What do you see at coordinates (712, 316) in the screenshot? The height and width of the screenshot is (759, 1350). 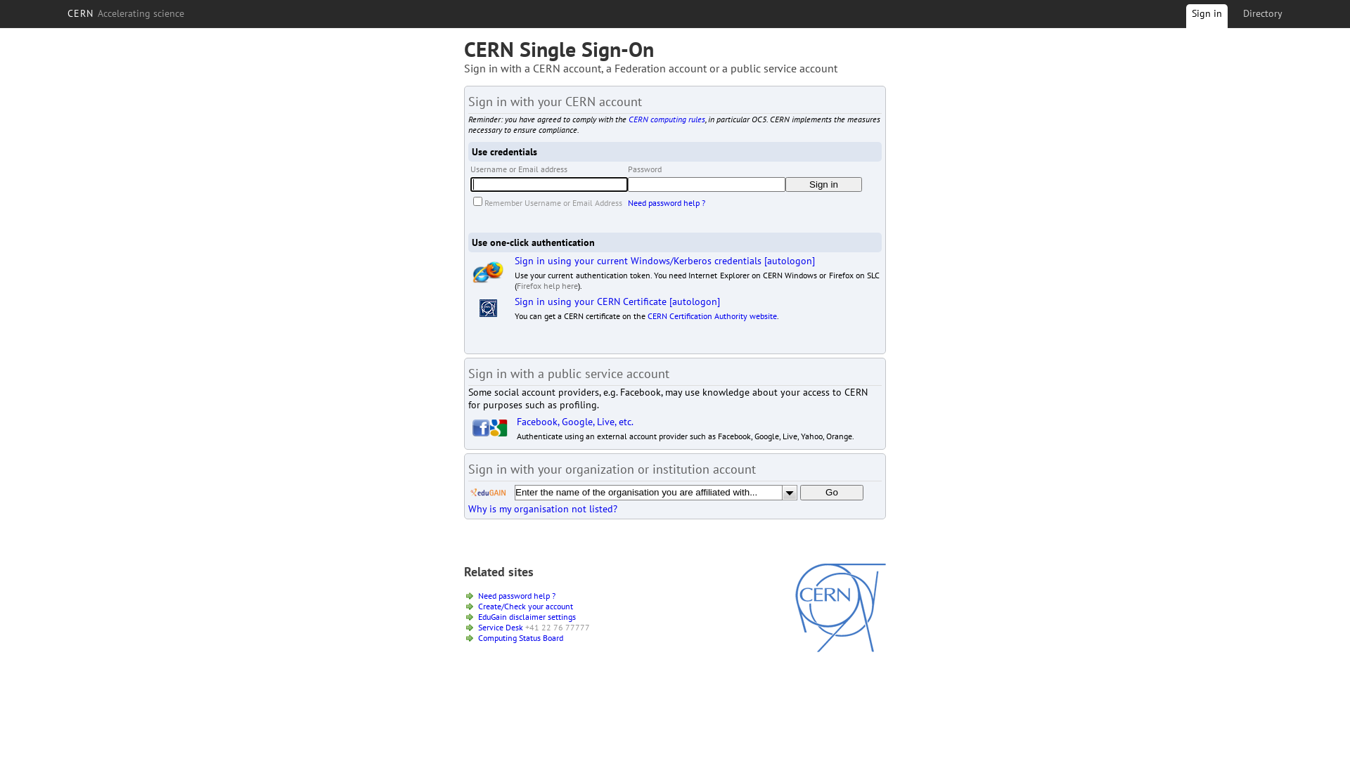 I see `CERN Certification Authority website` at bounding box center [712, 316].